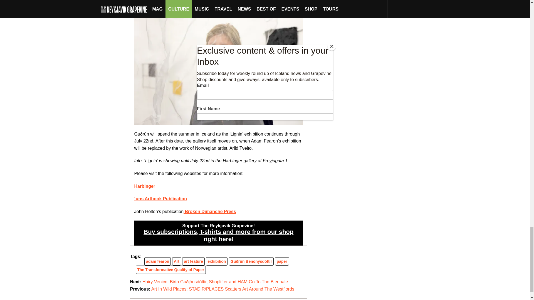 The image size is (534, 300). Describe the element at coordinates (217, 261) in the screenshot. I see `exhibition` at that location.